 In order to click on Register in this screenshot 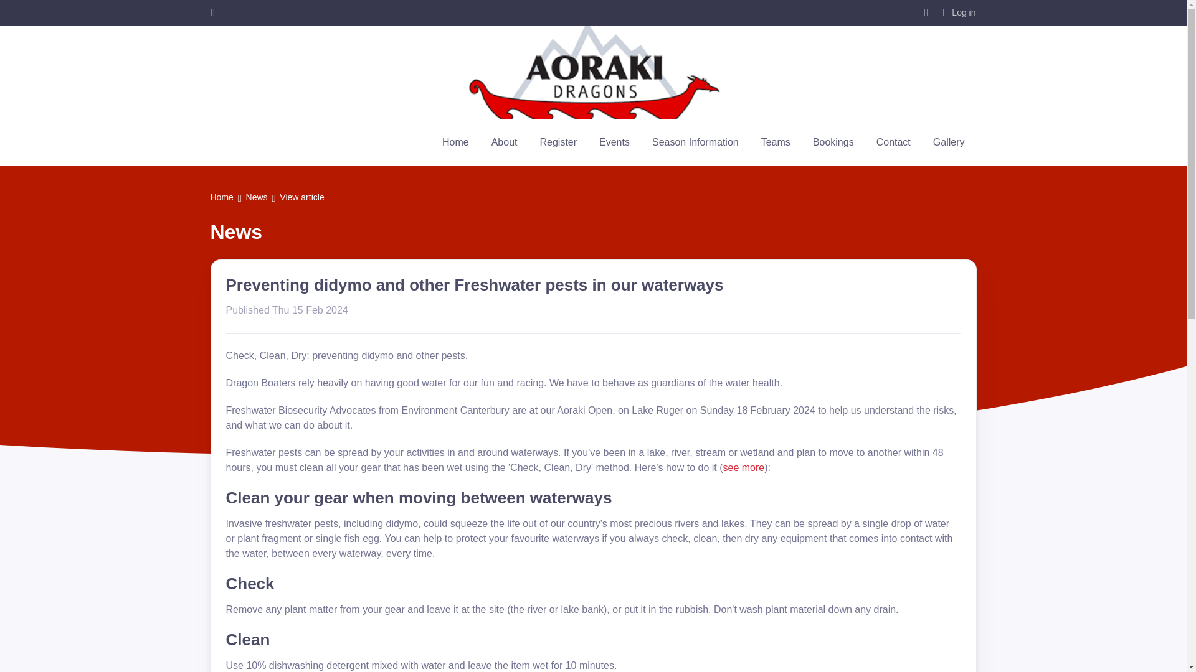, I will do `click(558, 142)`.